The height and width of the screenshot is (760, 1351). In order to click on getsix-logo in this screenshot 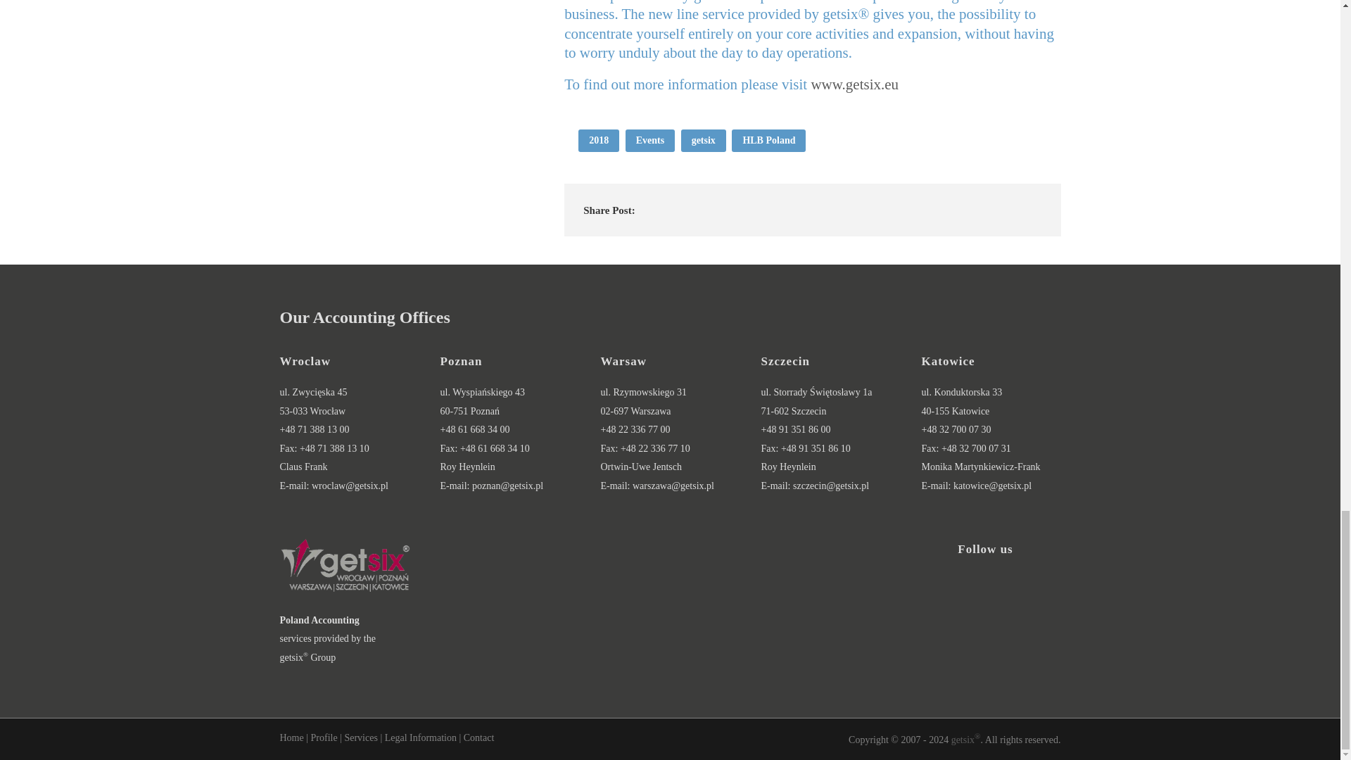, I will do `click(345, 565)`.